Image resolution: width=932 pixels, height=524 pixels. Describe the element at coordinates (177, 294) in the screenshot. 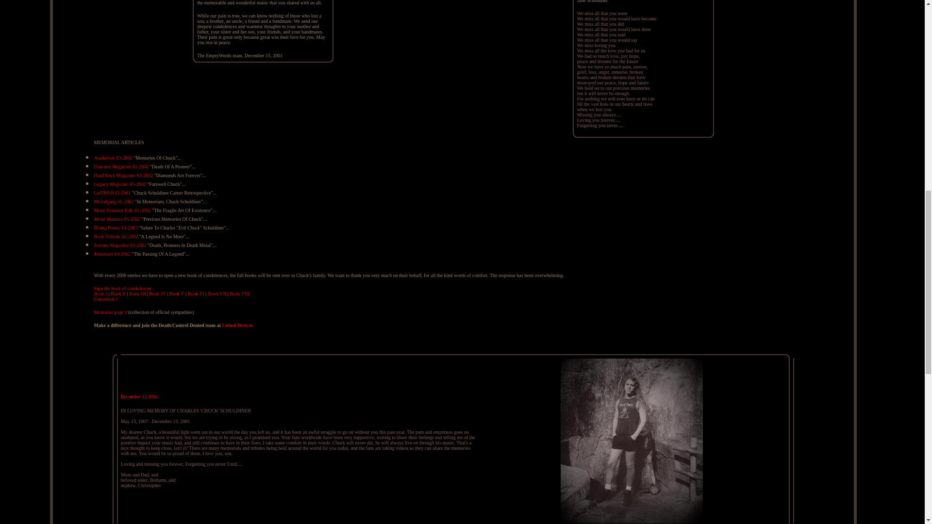

I see `Book V` at that location.